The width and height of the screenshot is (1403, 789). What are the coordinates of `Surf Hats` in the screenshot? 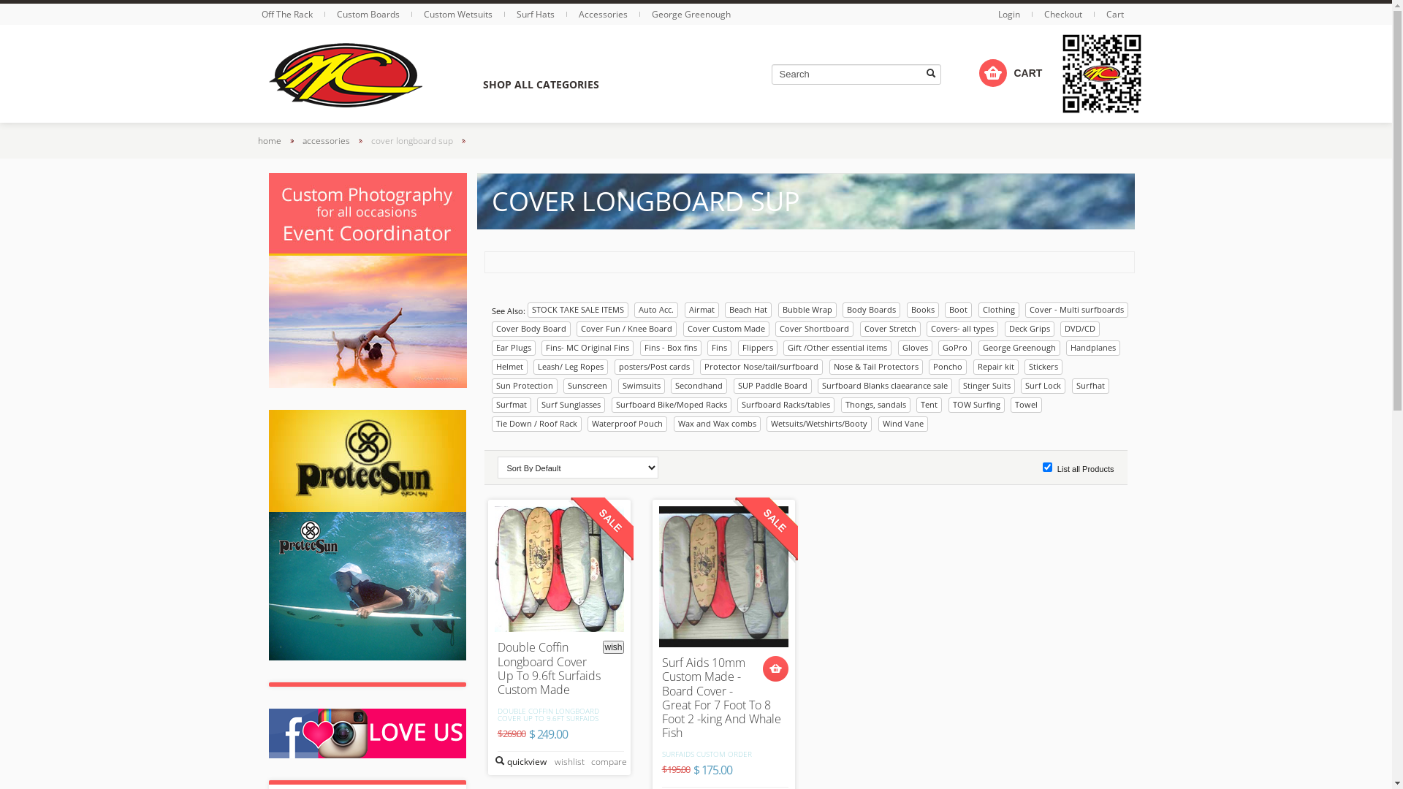 It's located at (536, 15).